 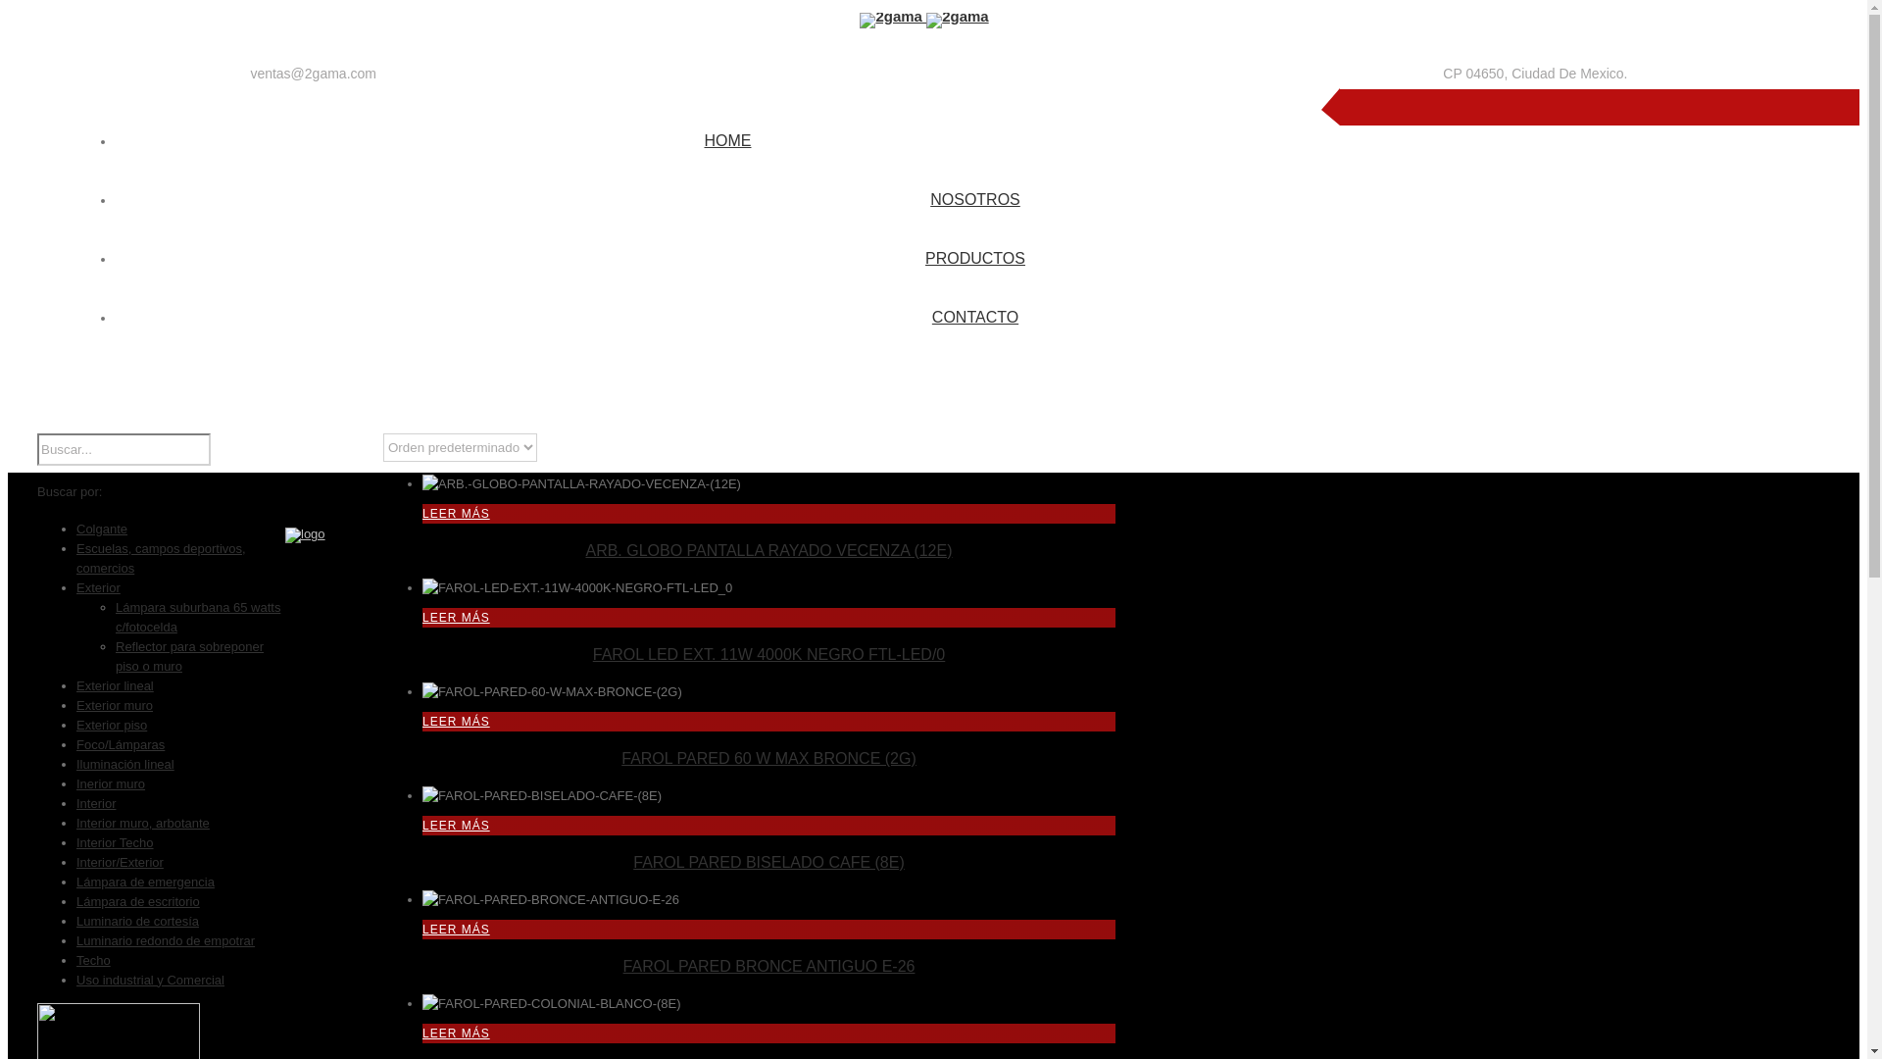 I want to click on Exterior muro, so click(x=115, y=706).